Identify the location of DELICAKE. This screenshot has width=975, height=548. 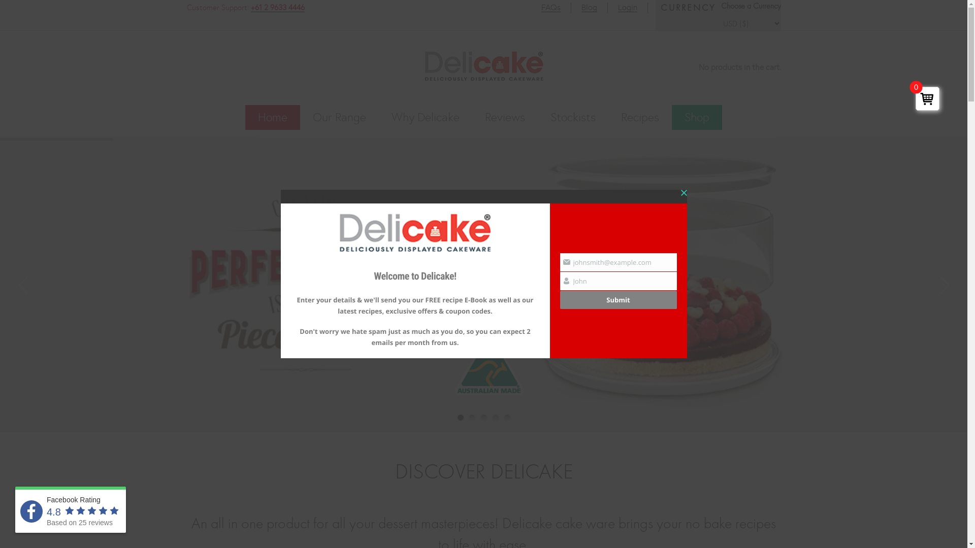
(228, 62).